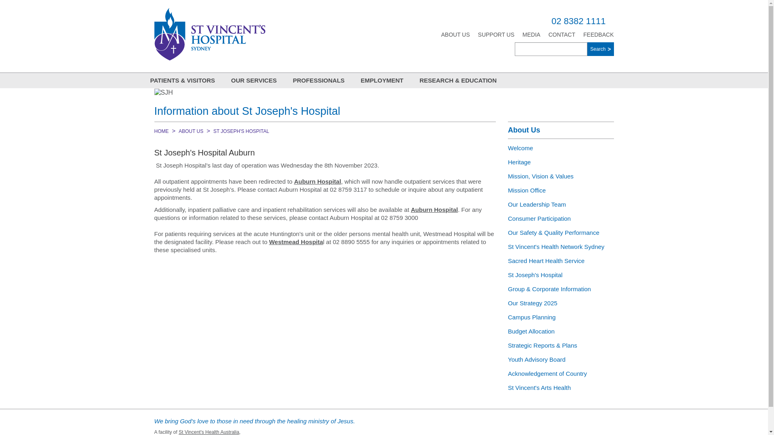 The image size is (774, 435). Describe the element at coordinates (561, 130) in the screenshot. I see `About Us` at that location.